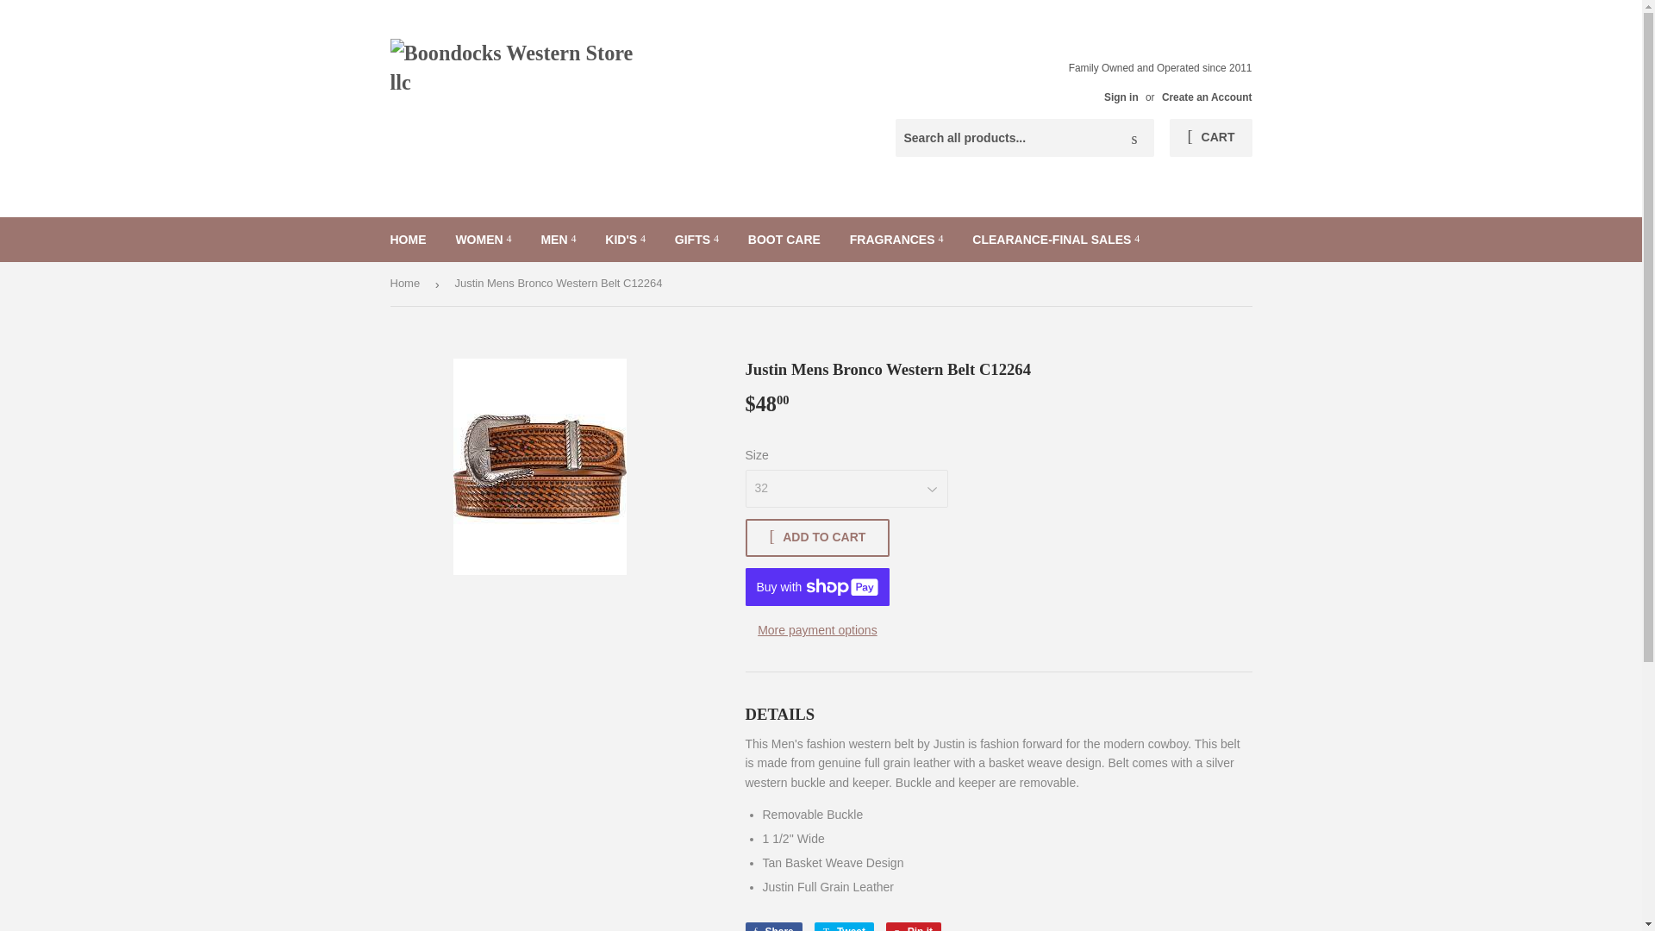 This screenshot has height=931, width=1655. Describe the element at coordinates (914, 927) in the screenshot. I see `Pin on Pinterest` at that location.